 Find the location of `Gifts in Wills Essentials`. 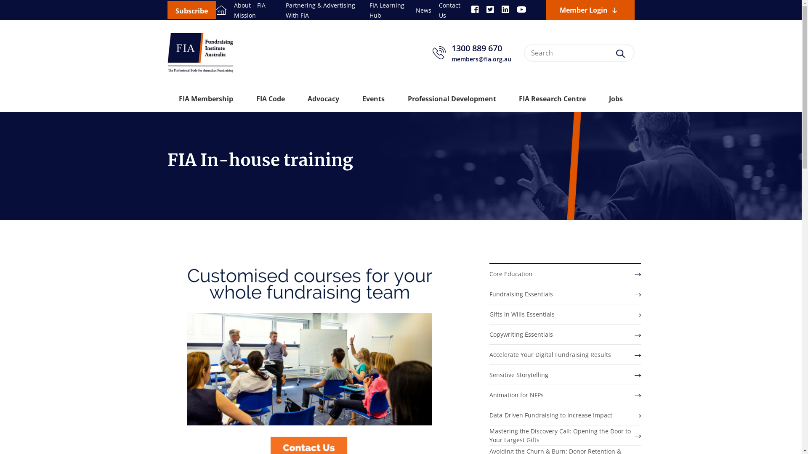

Gifts in Wills Essentials is located at coordinates (565, 314).